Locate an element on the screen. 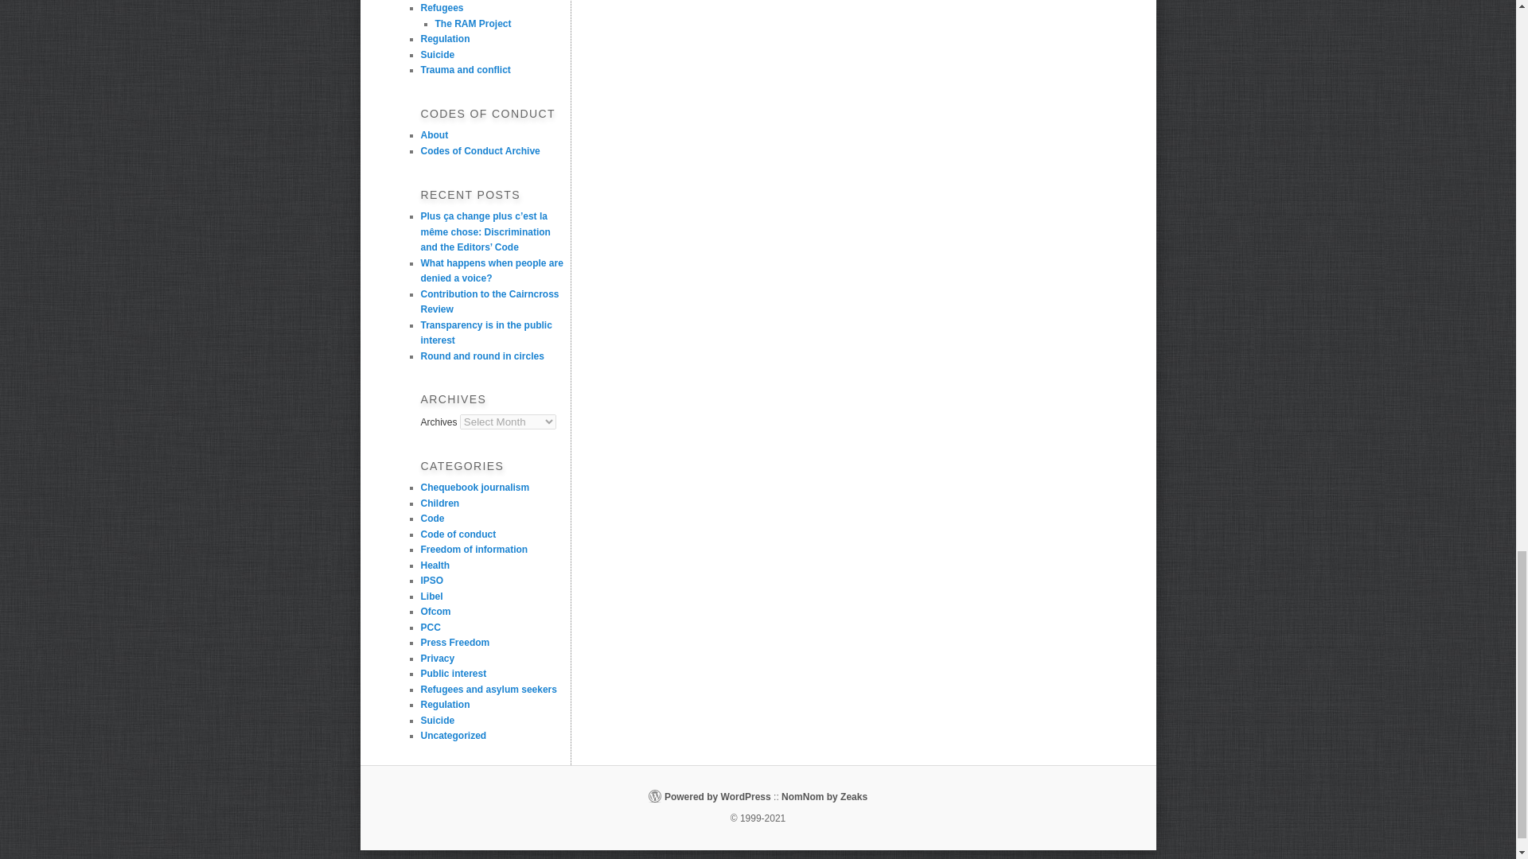  What happens when people are denied a voice? is located at coordinates (491, 270).